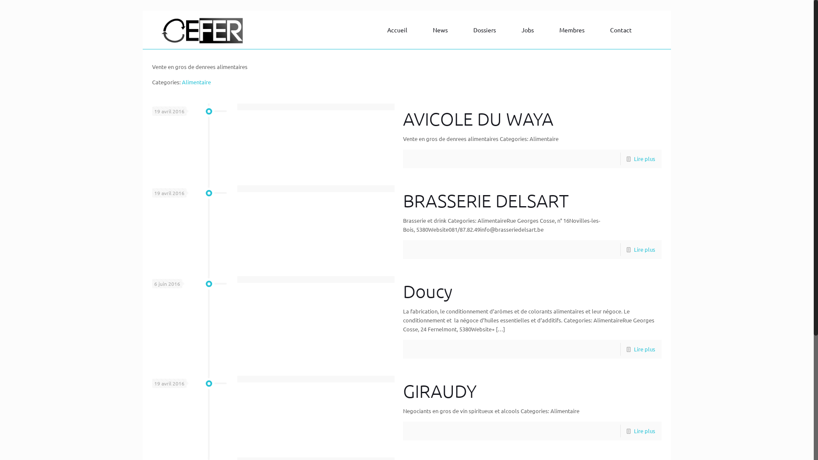  I want to click on Membres, so click(574, 30).